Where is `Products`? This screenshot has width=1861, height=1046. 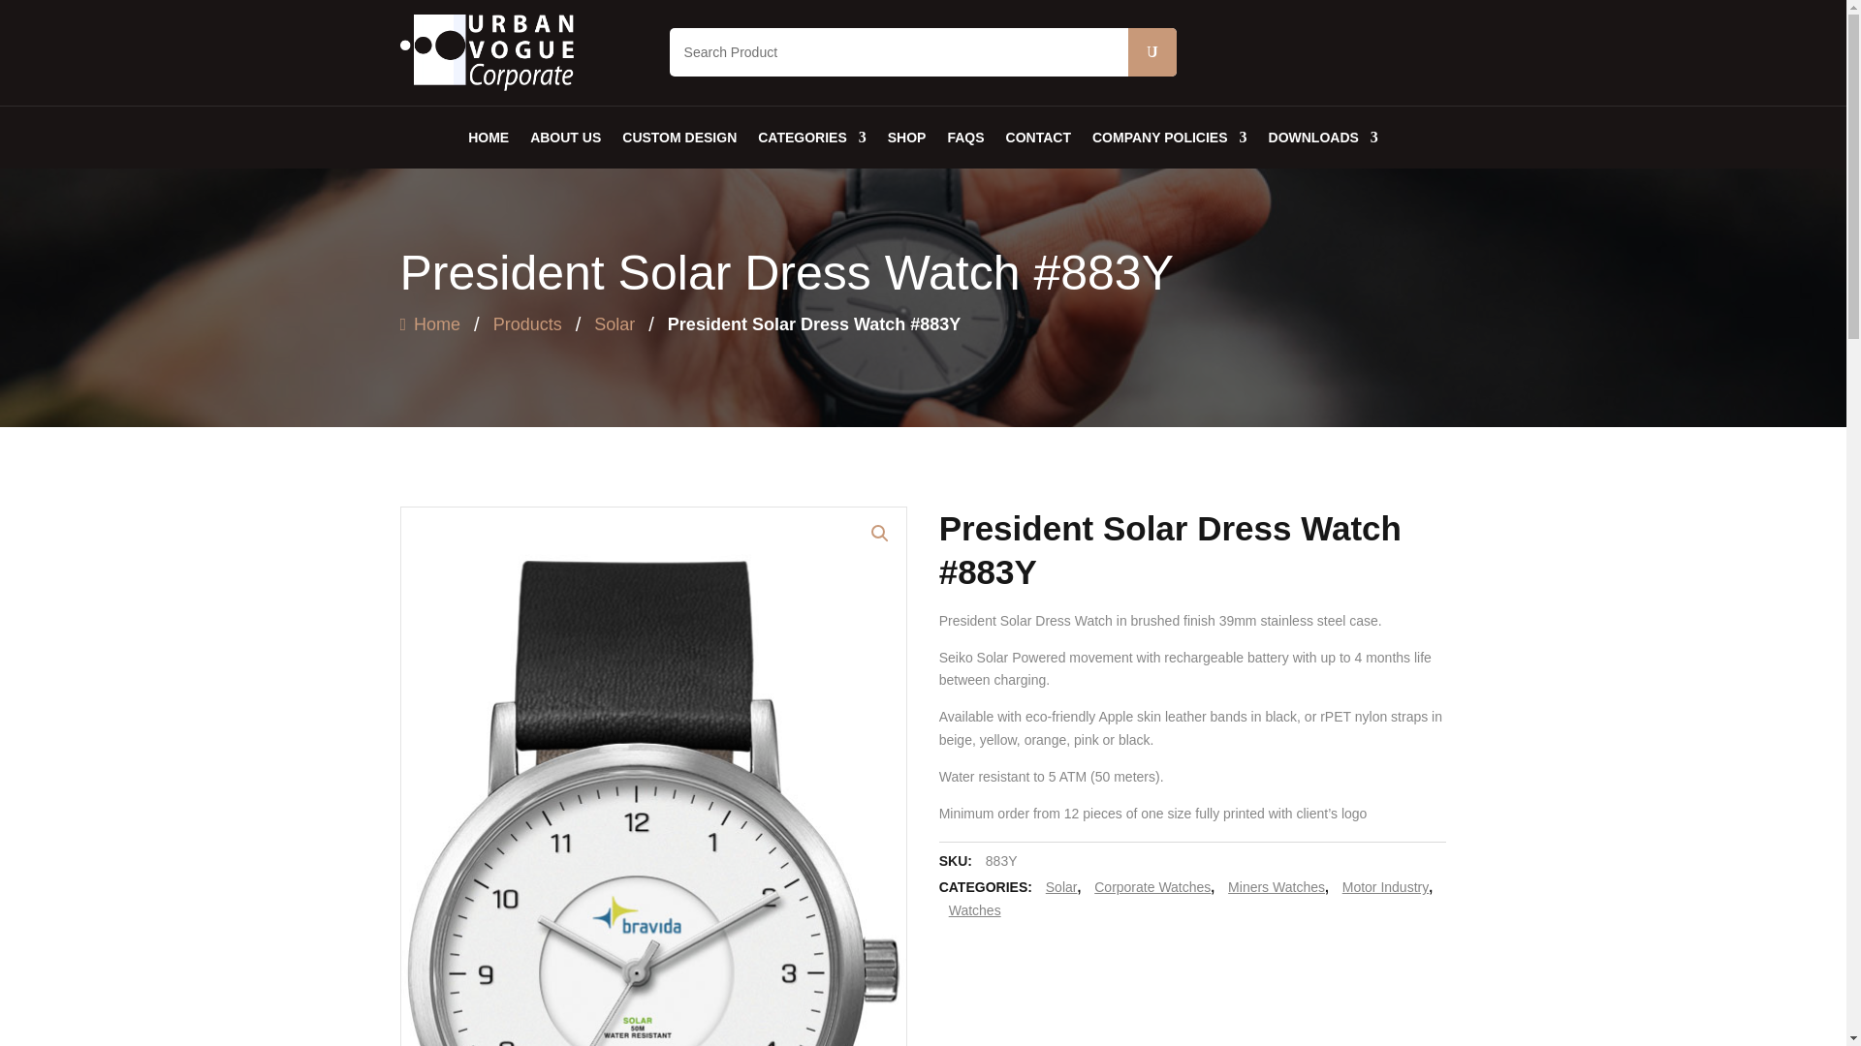
Products is located at coordinates (527, 323).